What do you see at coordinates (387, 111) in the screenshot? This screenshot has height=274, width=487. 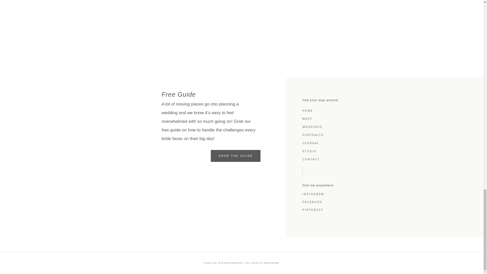 I see `HOME` at bounding box center [387, 111].